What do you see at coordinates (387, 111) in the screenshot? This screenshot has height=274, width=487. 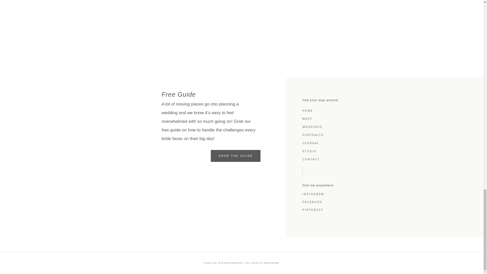 I see `HOME` at bounding box center [387, 111].